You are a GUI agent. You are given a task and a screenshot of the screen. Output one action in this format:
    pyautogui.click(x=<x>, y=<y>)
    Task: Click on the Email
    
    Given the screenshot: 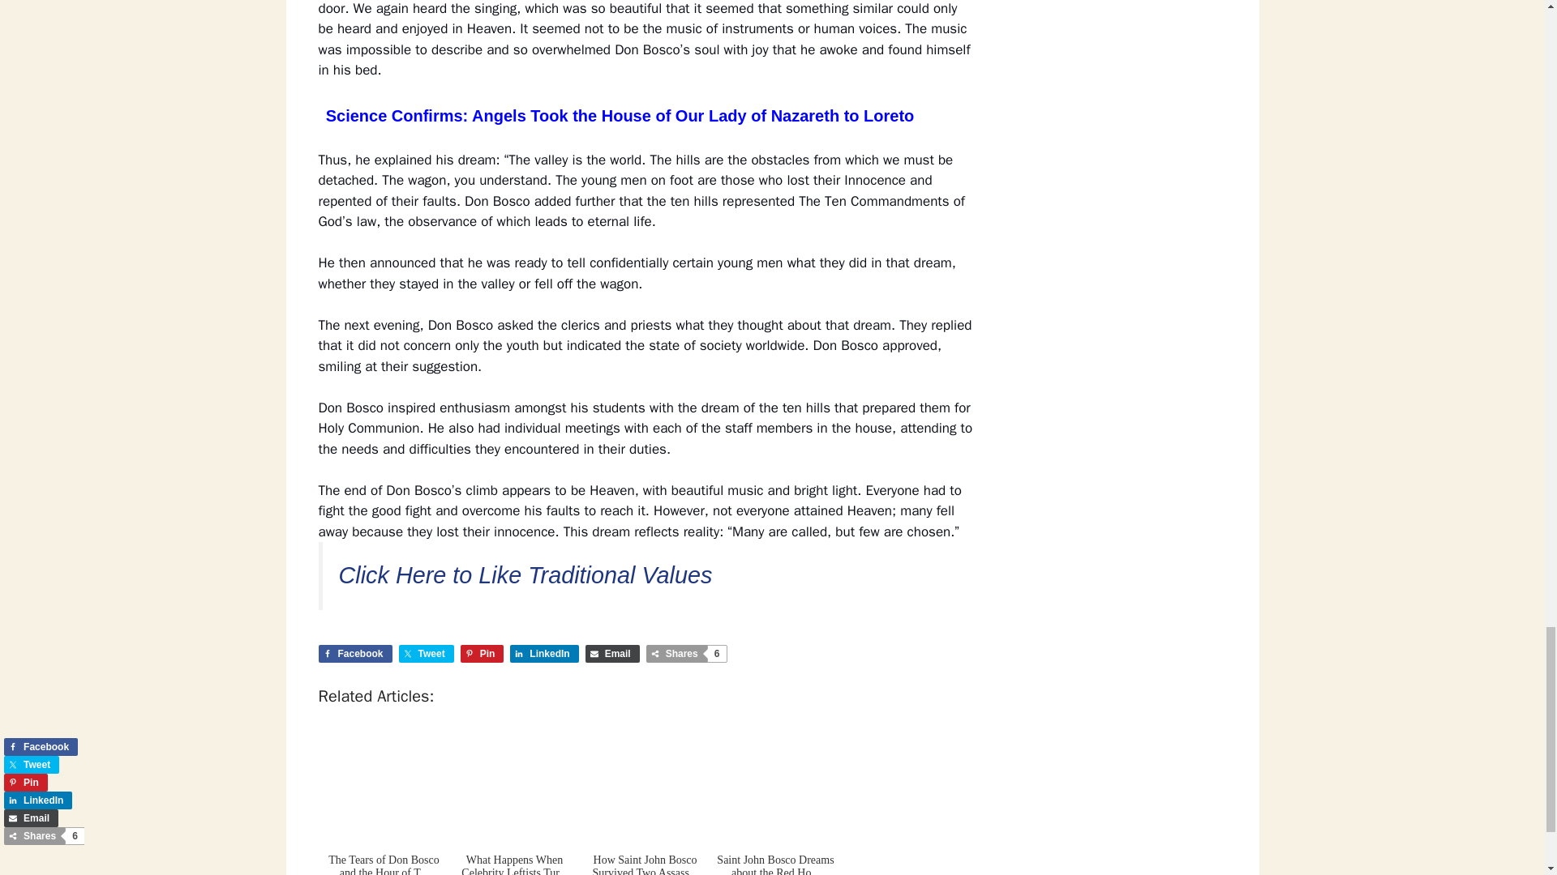 What is the action you would take?
    pyautogui.click(x=612, y=653)
    